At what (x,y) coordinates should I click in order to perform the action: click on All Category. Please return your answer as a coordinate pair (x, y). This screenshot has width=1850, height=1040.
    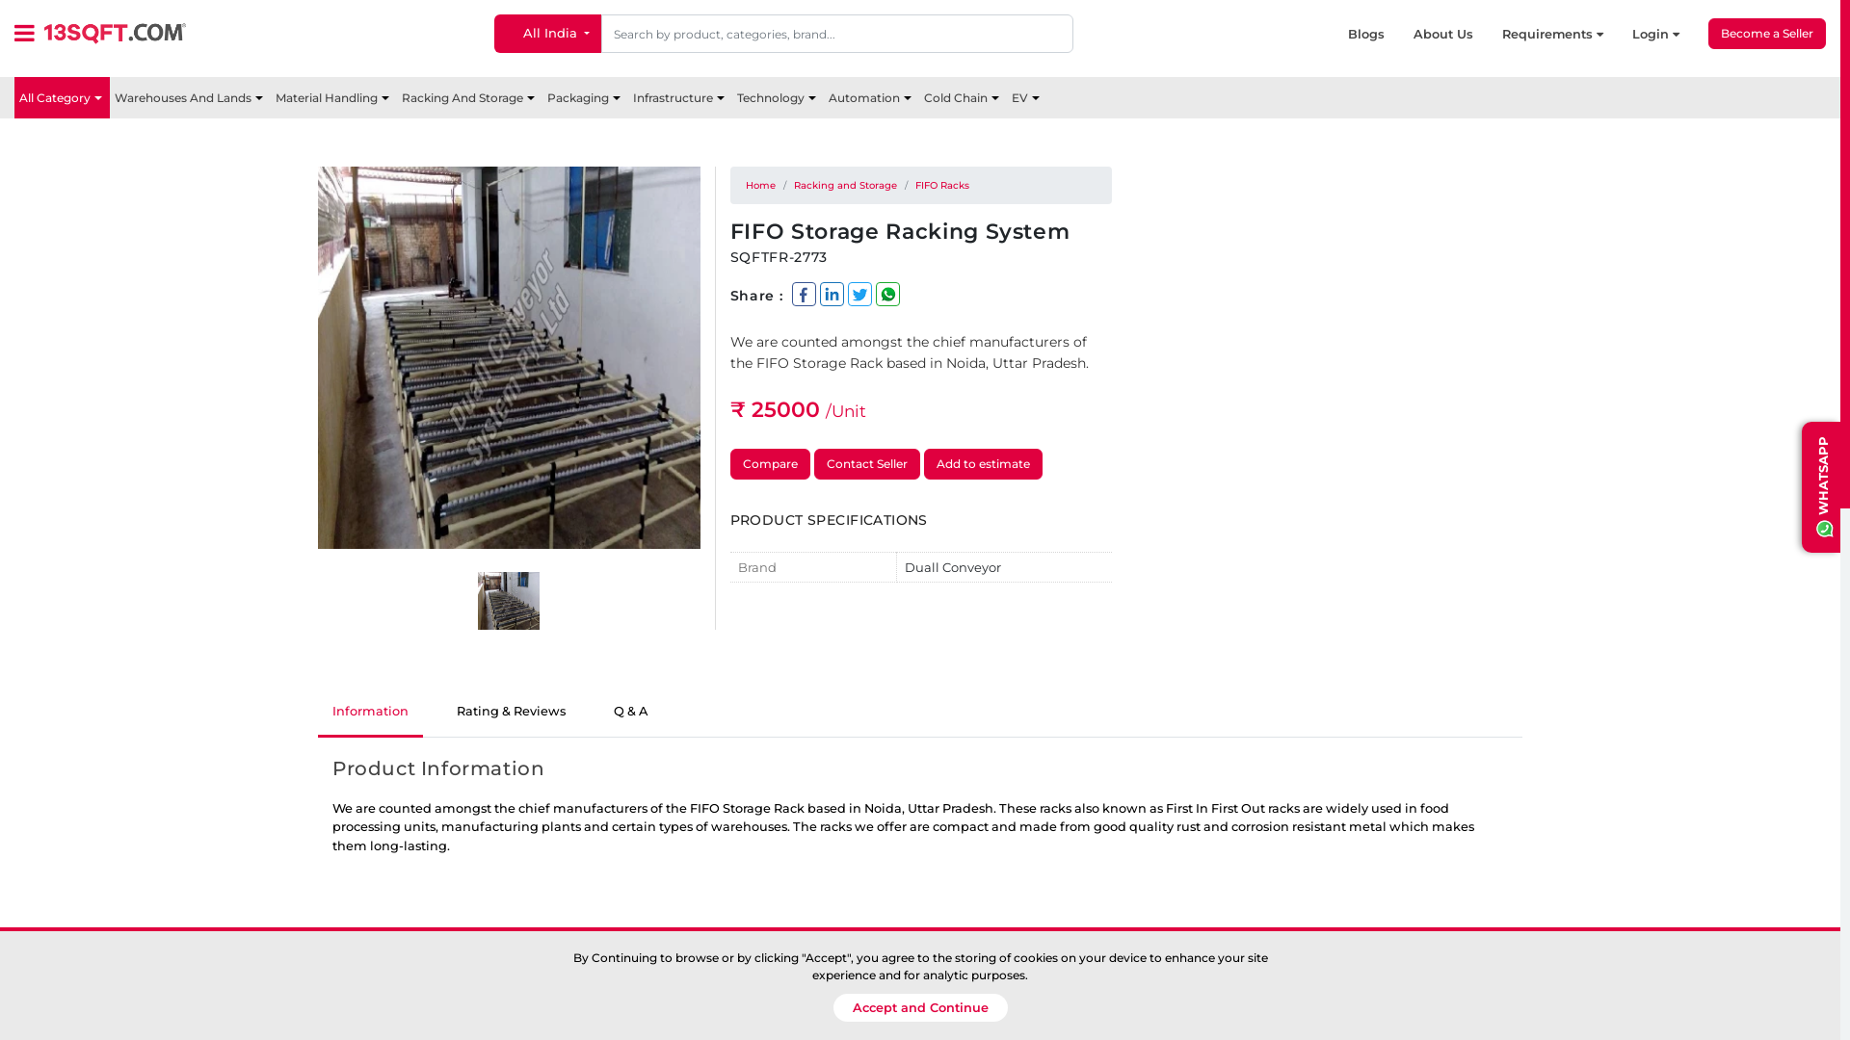
    Looking at the image, I should click on (62, 98).